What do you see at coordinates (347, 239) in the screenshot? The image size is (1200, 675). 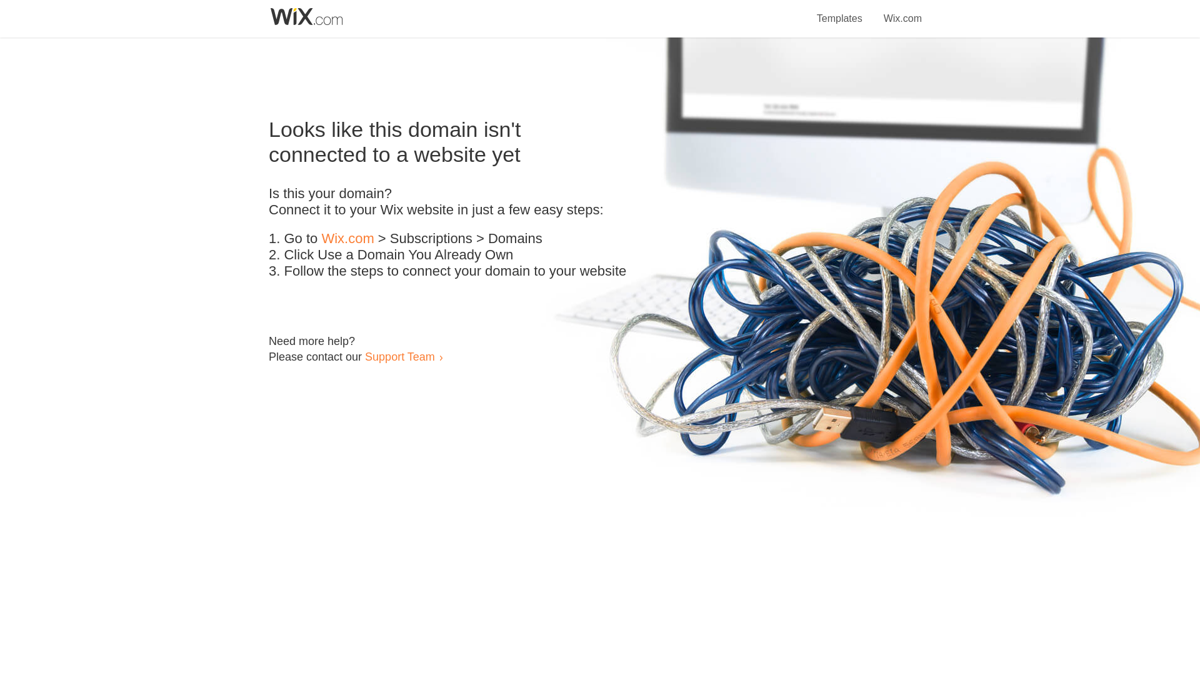 I see `Wix.com` at bounding box center [347, 239].